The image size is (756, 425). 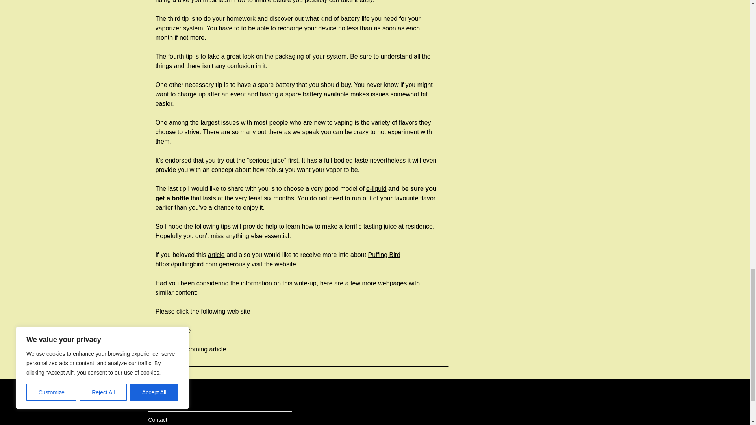 I want to click on visit the up coming article, so click(x=191, y=349).